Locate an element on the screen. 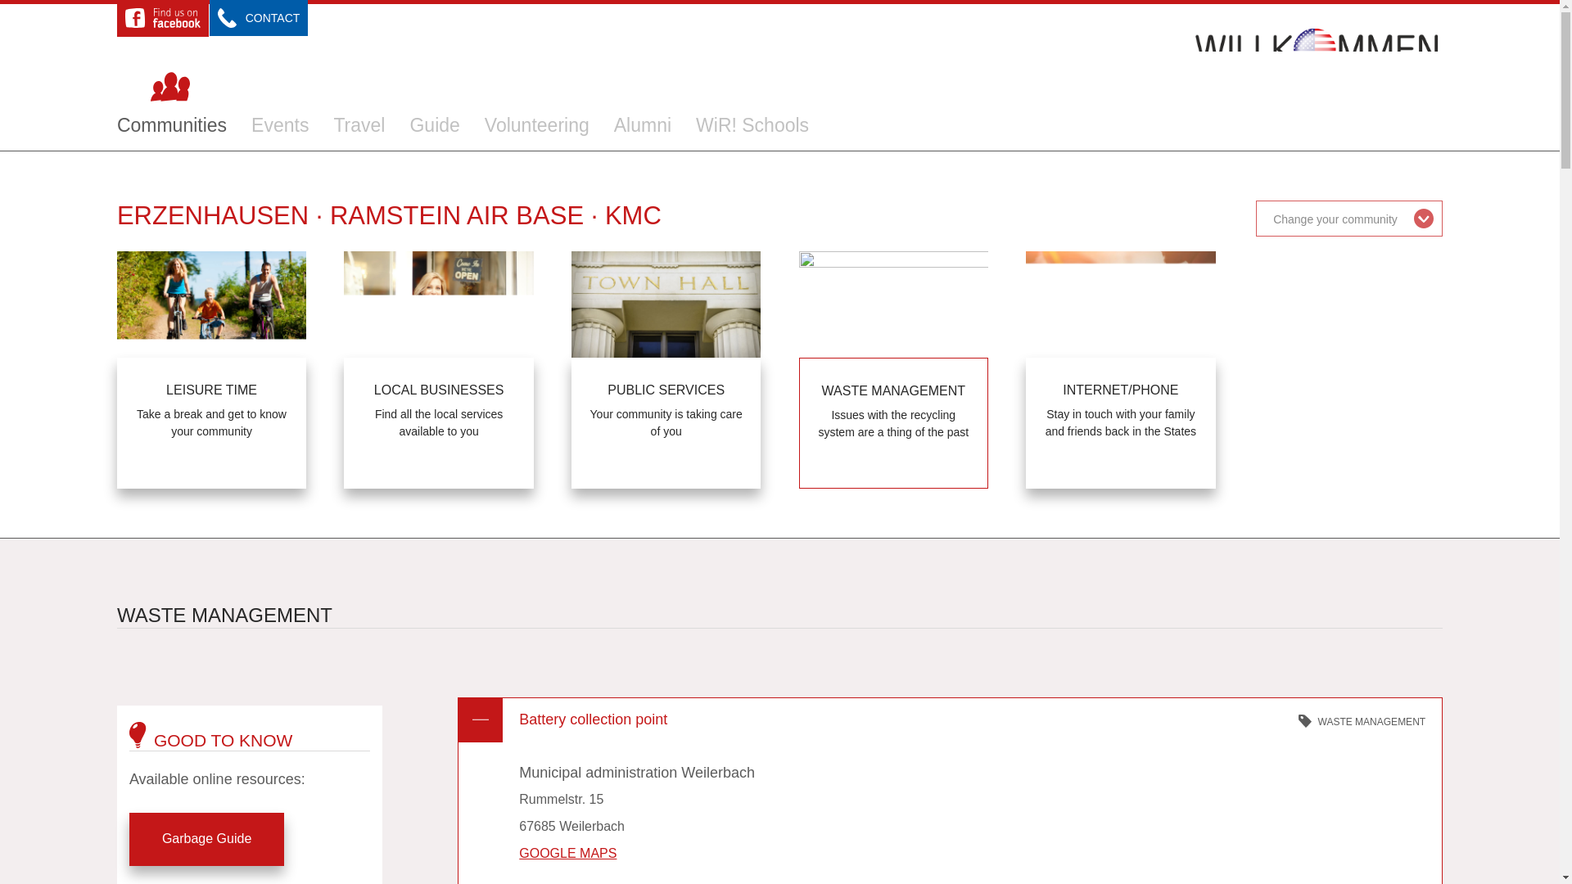 The width and height of the screenshot is (1572, 884). WiR! Schools is located at coordinates (752, 125).